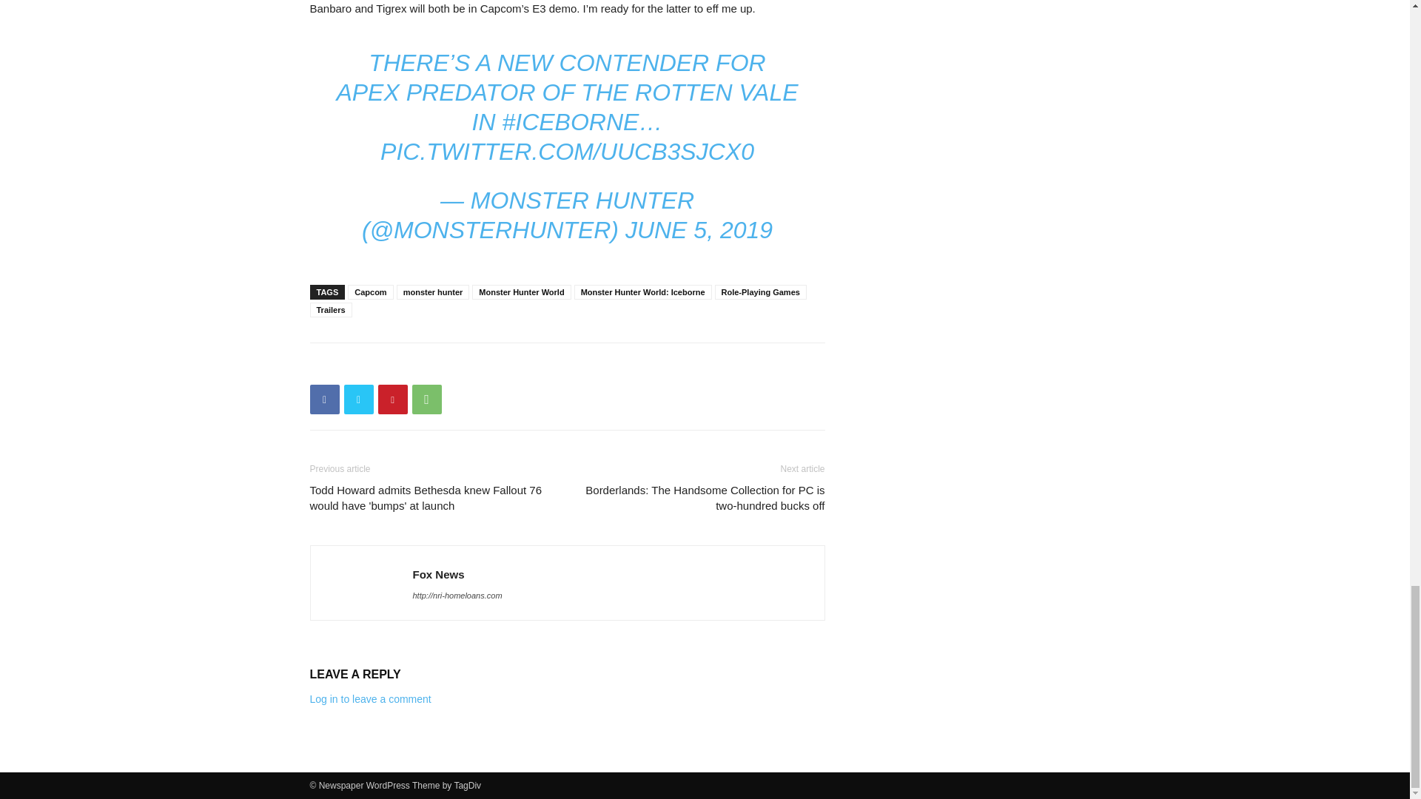  I want to click on Facebook, so click(324, 399).